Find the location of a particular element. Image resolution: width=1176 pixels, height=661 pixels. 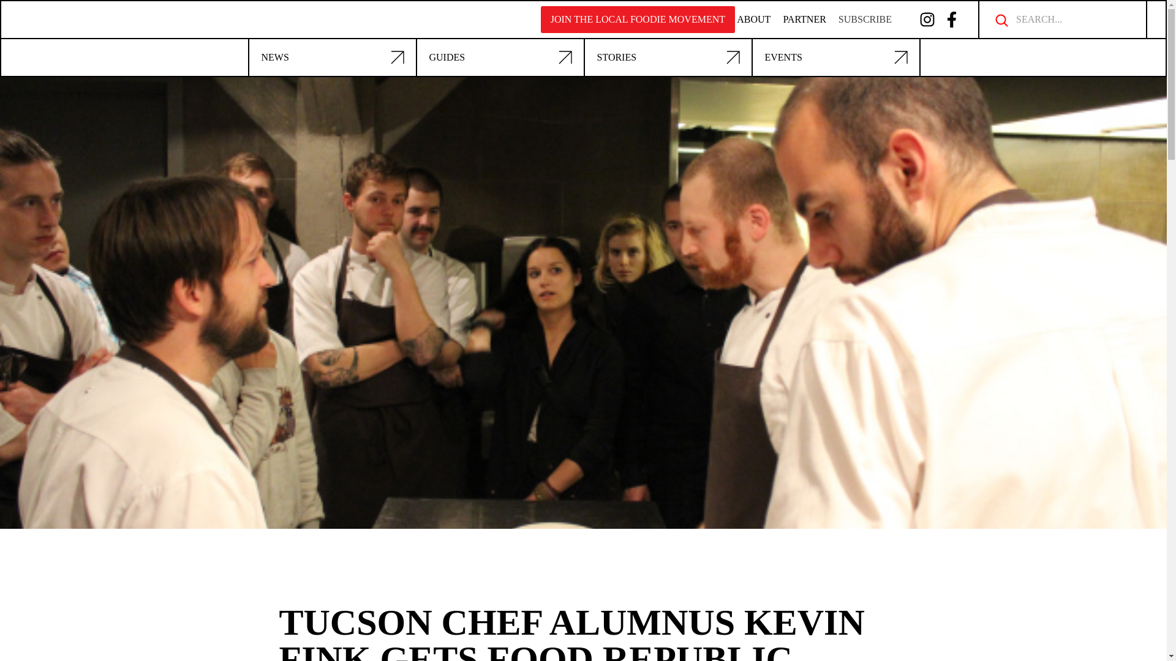

PARTNER is located at coordinates (804, 20).